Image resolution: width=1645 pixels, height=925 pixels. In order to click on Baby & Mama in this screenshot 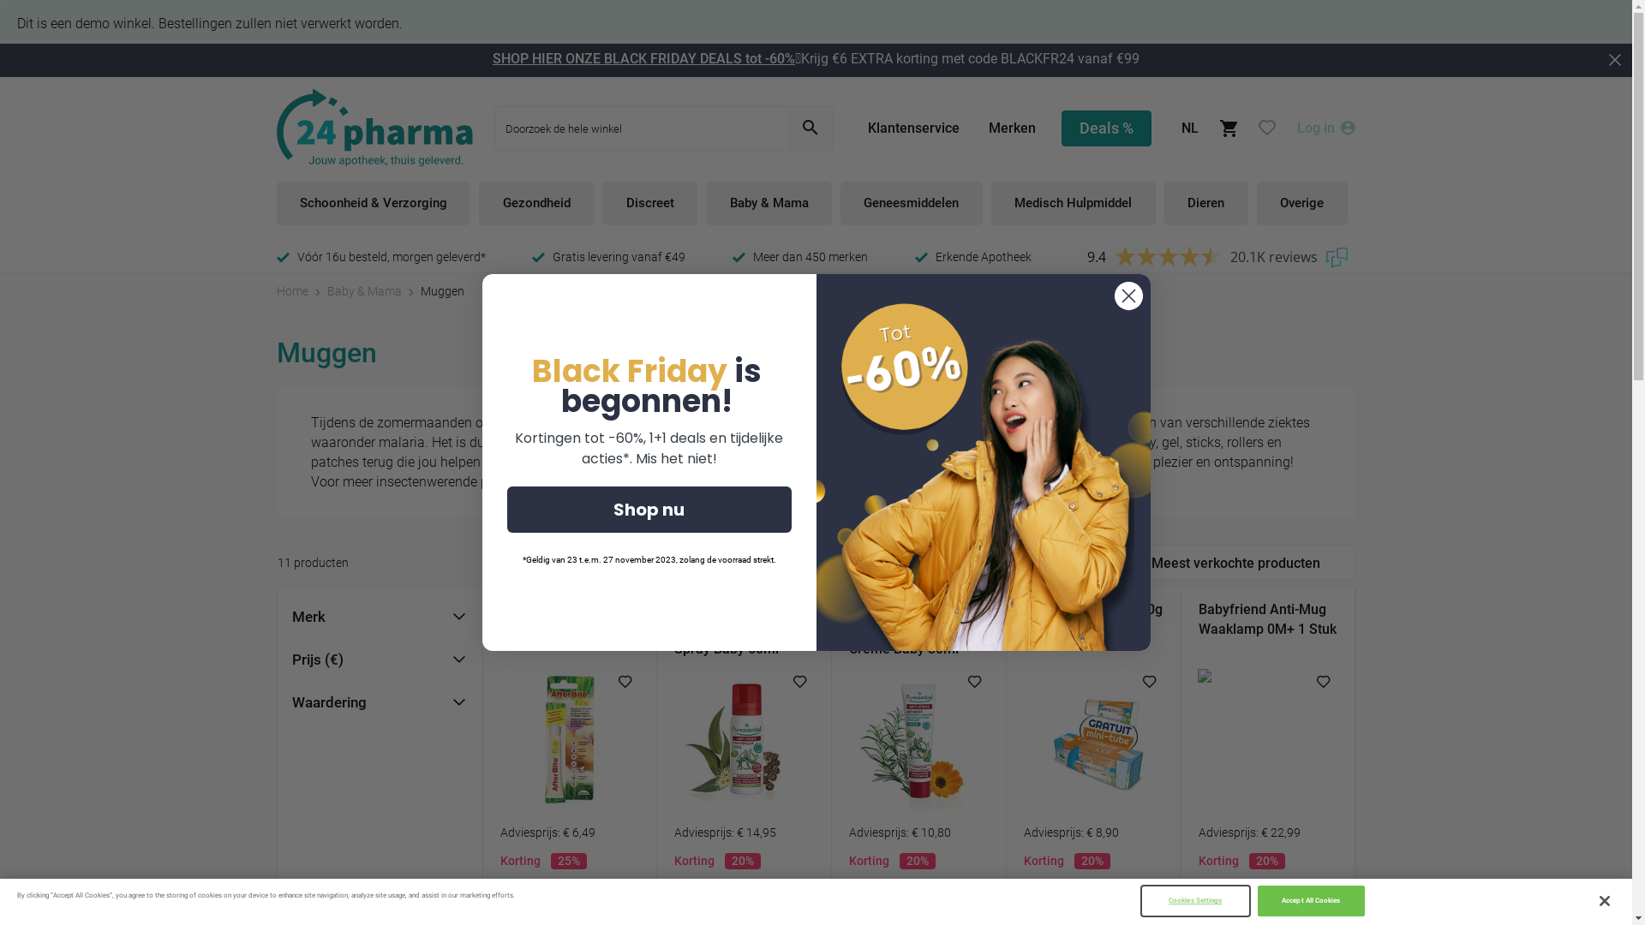, I will do `click(365, 291)`.